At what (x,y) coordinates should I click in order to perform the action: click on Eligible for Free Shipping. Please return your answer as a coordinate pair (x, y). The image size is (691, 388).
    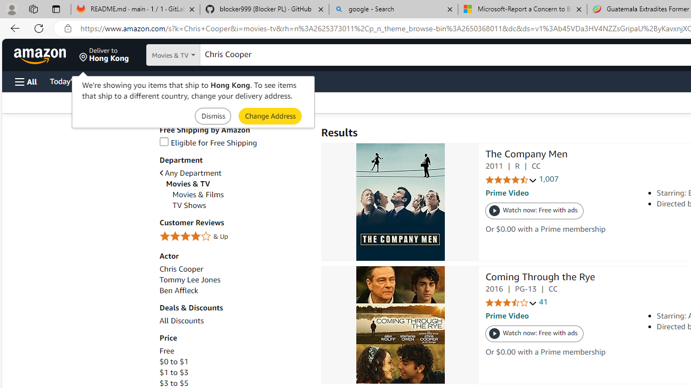
    Looking at the image, I should click on (208, 142).